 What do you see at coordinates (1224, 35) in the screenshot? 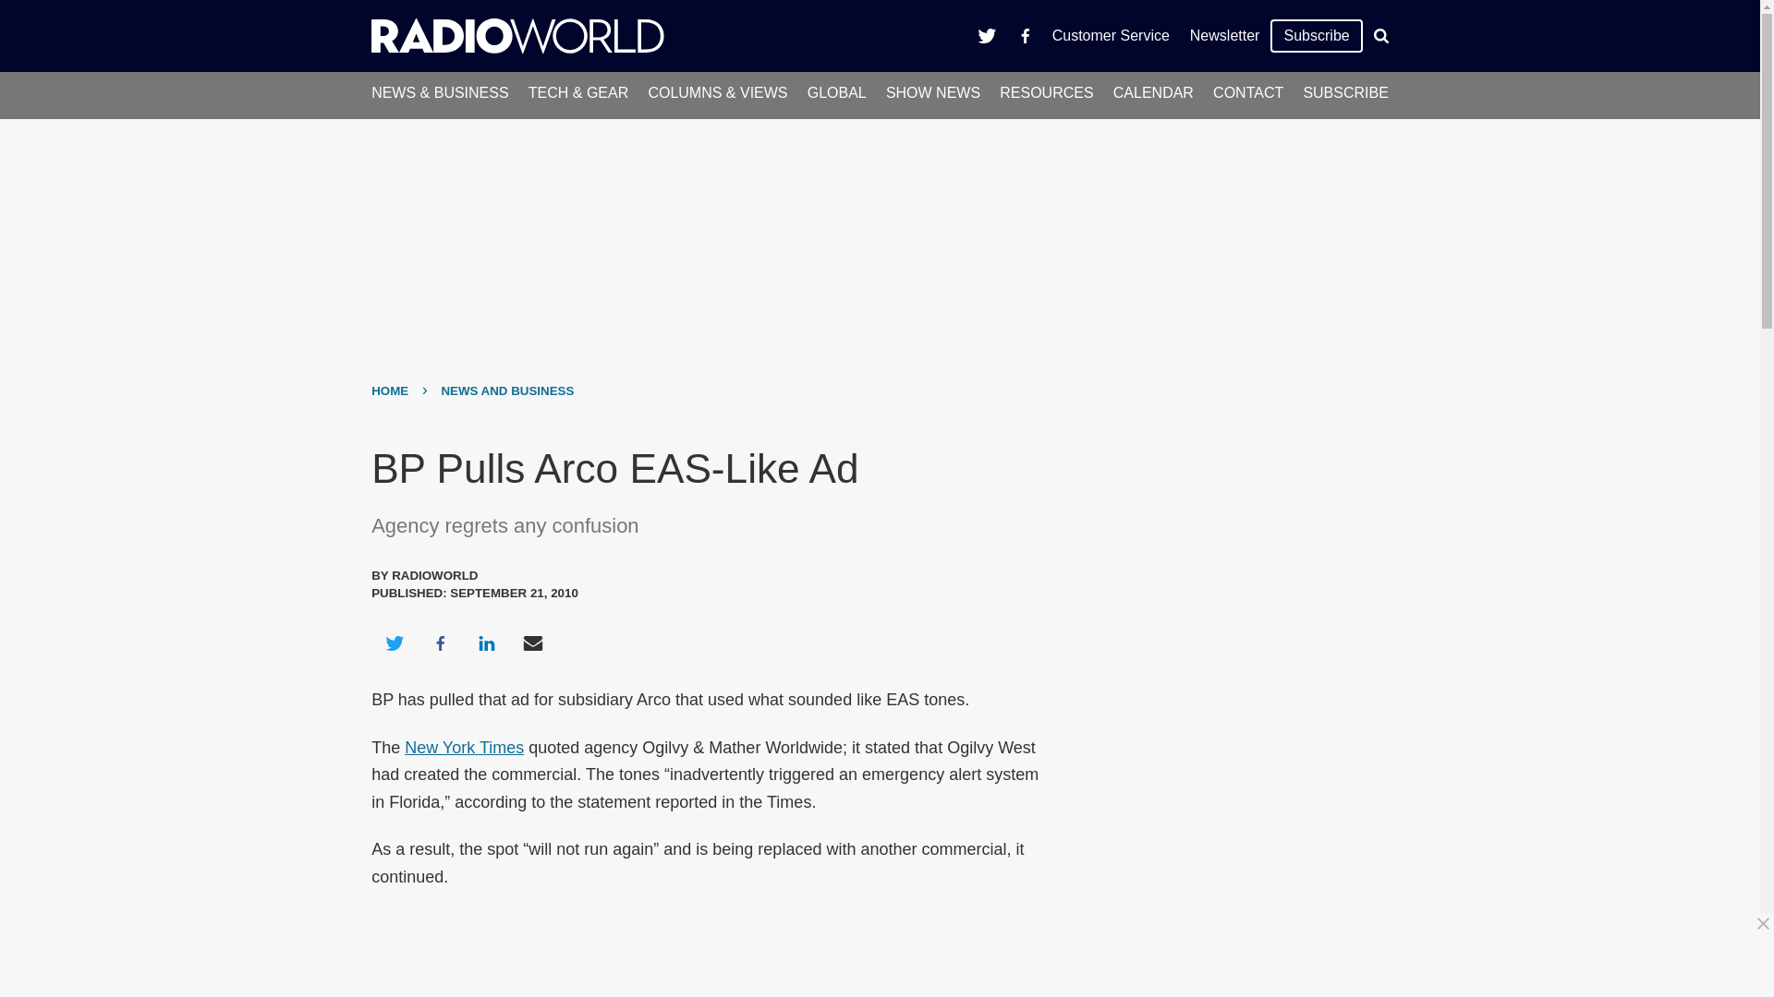
I see `Newsletter` at bounding box center [1224, 35].